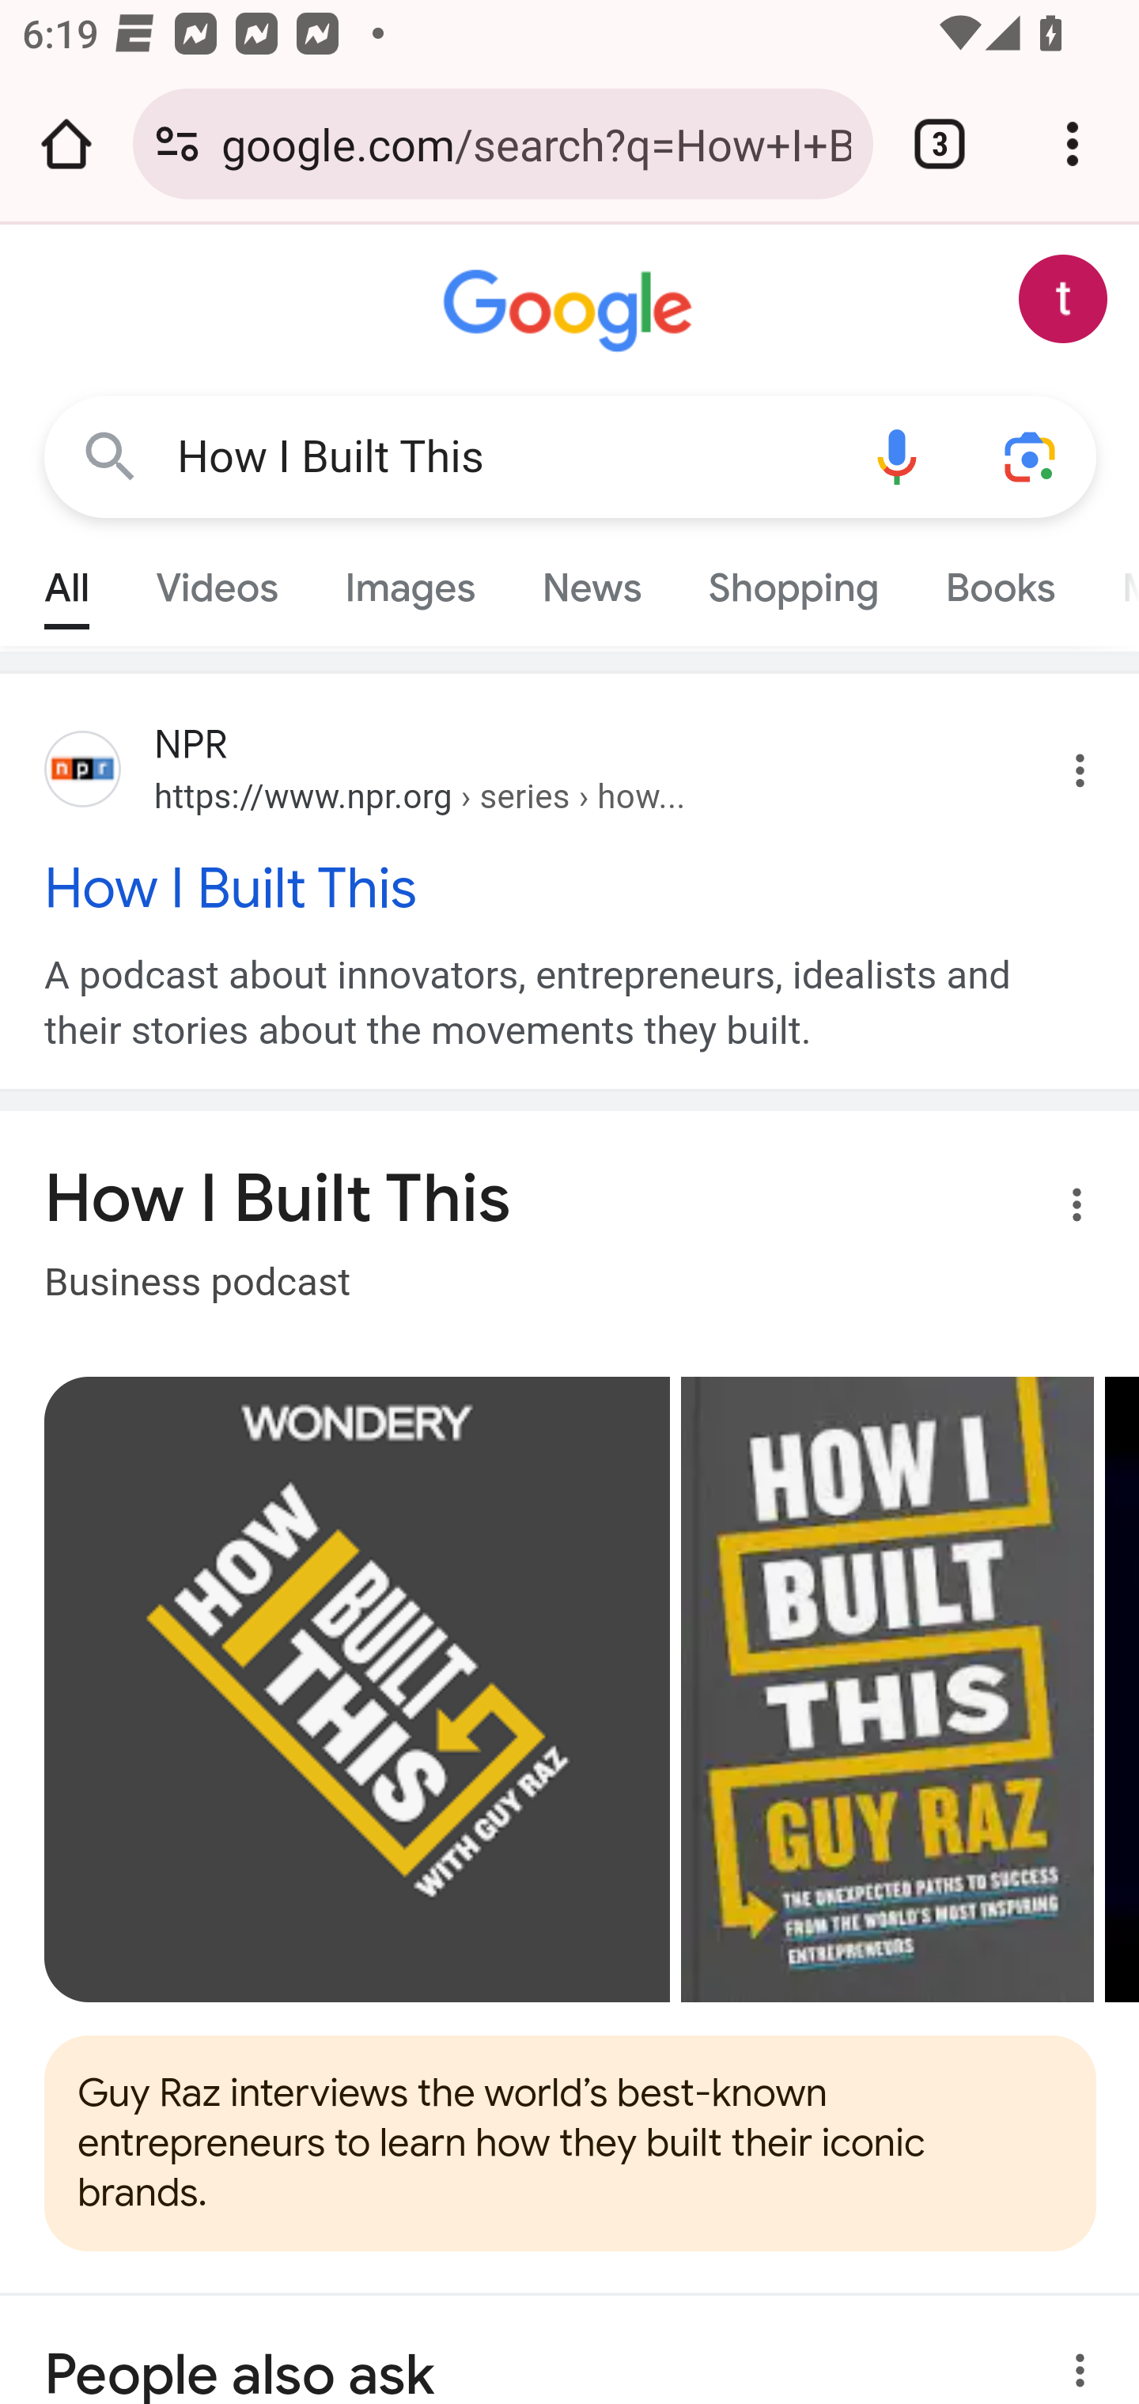 The height and width of the screenshot is (2404, 1139). Describe the element at coordinates (571, 312) in the screenshot. I see `Google` at that location.